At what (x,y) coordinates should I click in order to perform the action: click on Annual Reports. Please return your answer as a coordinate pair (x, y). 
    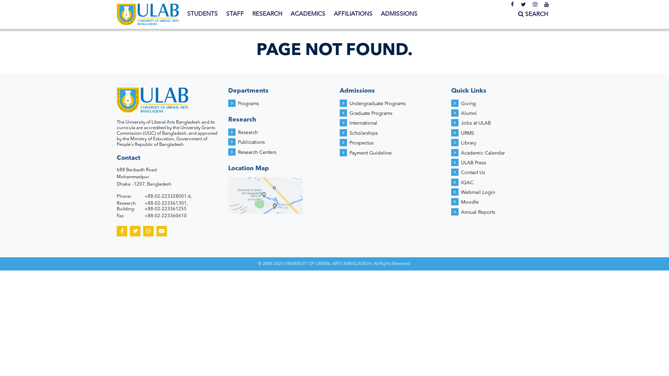
    Looking at the image, I should click on (478, 212).